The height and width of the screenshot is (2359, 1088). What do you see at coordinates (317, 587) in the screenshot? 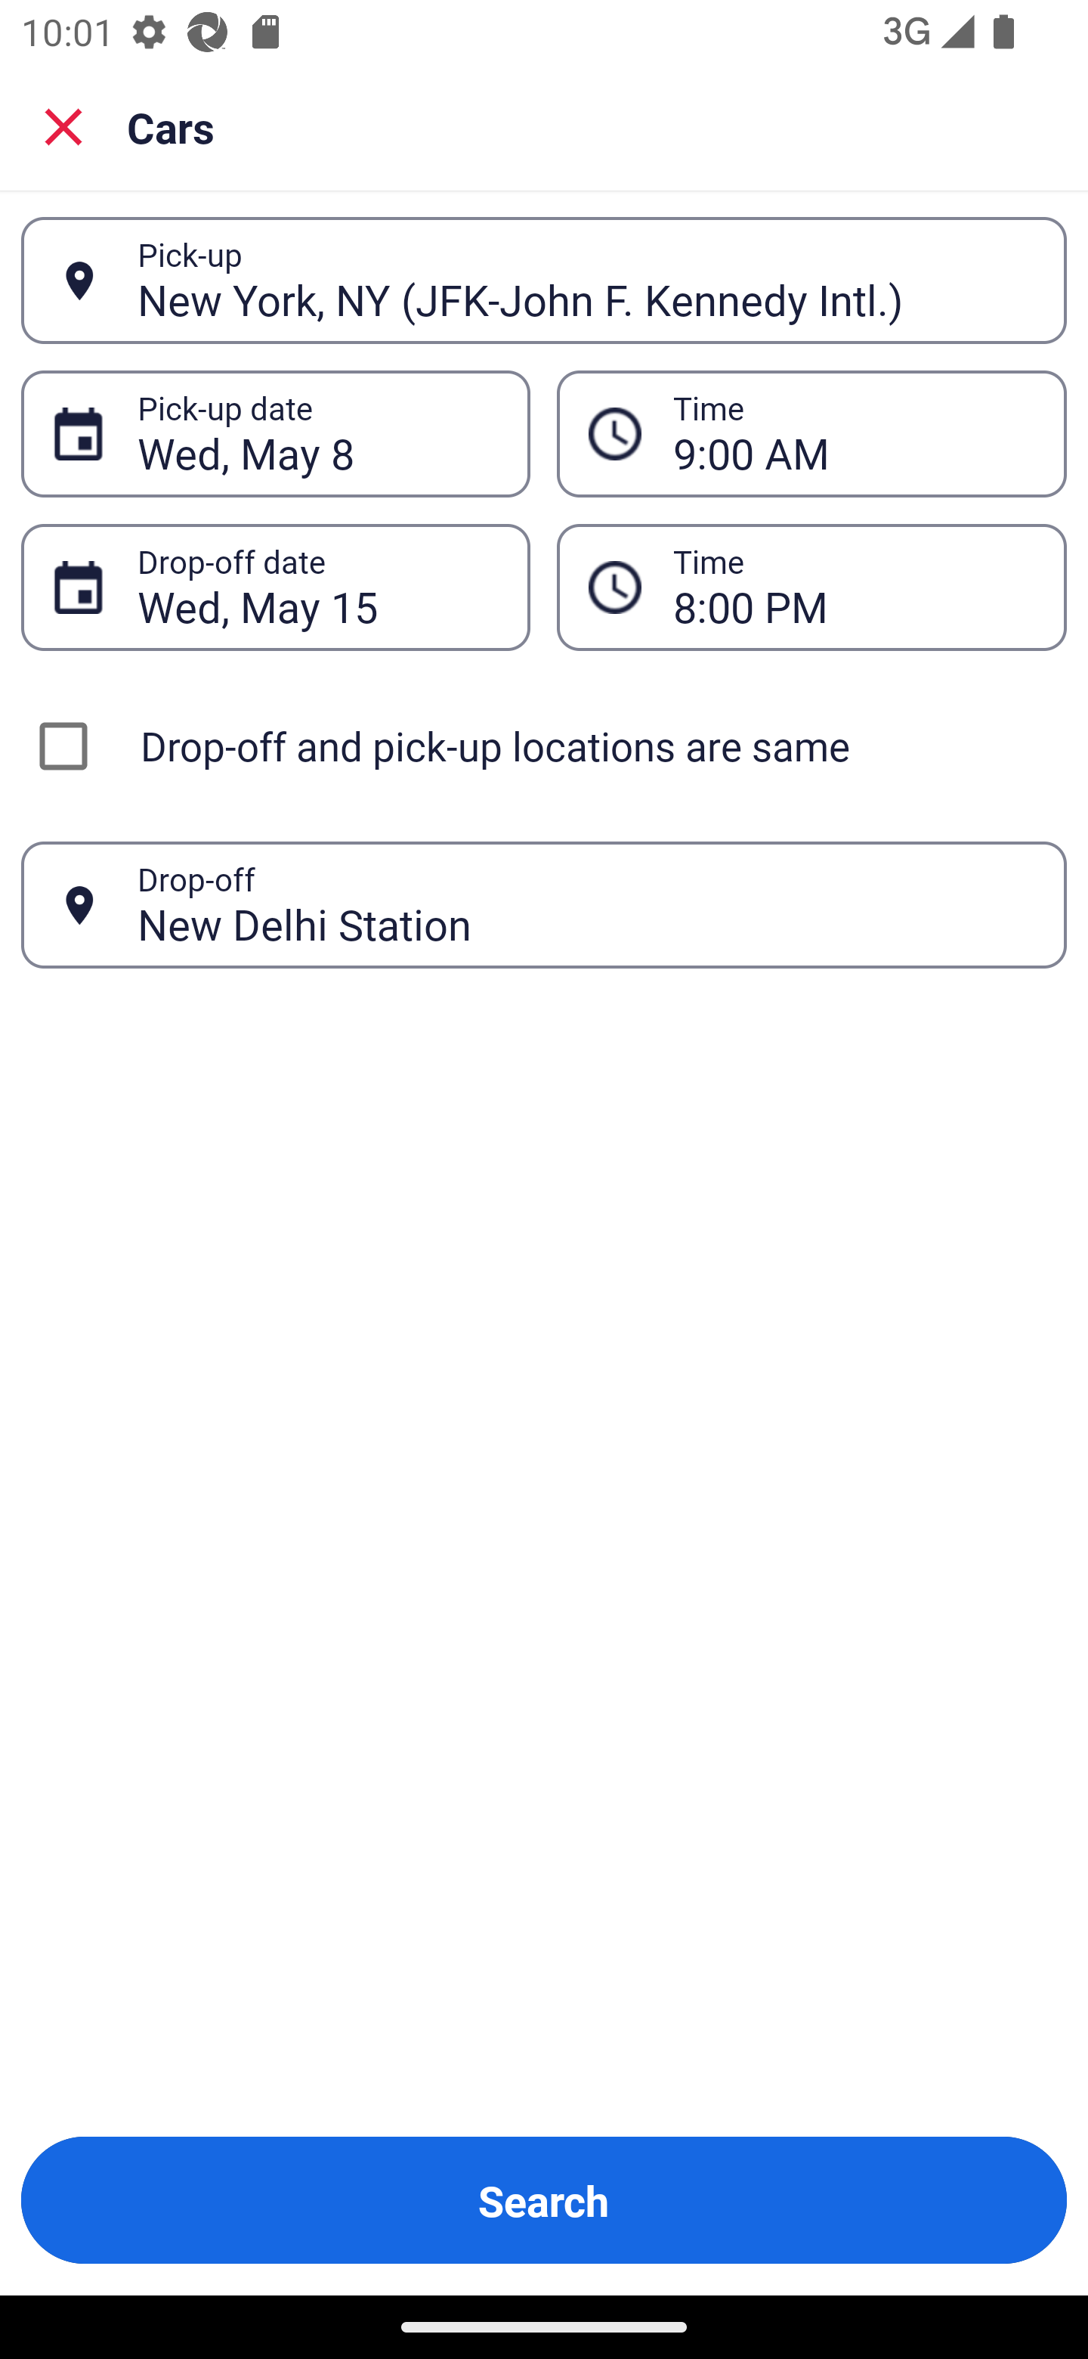
I see `Wed, May 15` at bounding box center [317, 587].